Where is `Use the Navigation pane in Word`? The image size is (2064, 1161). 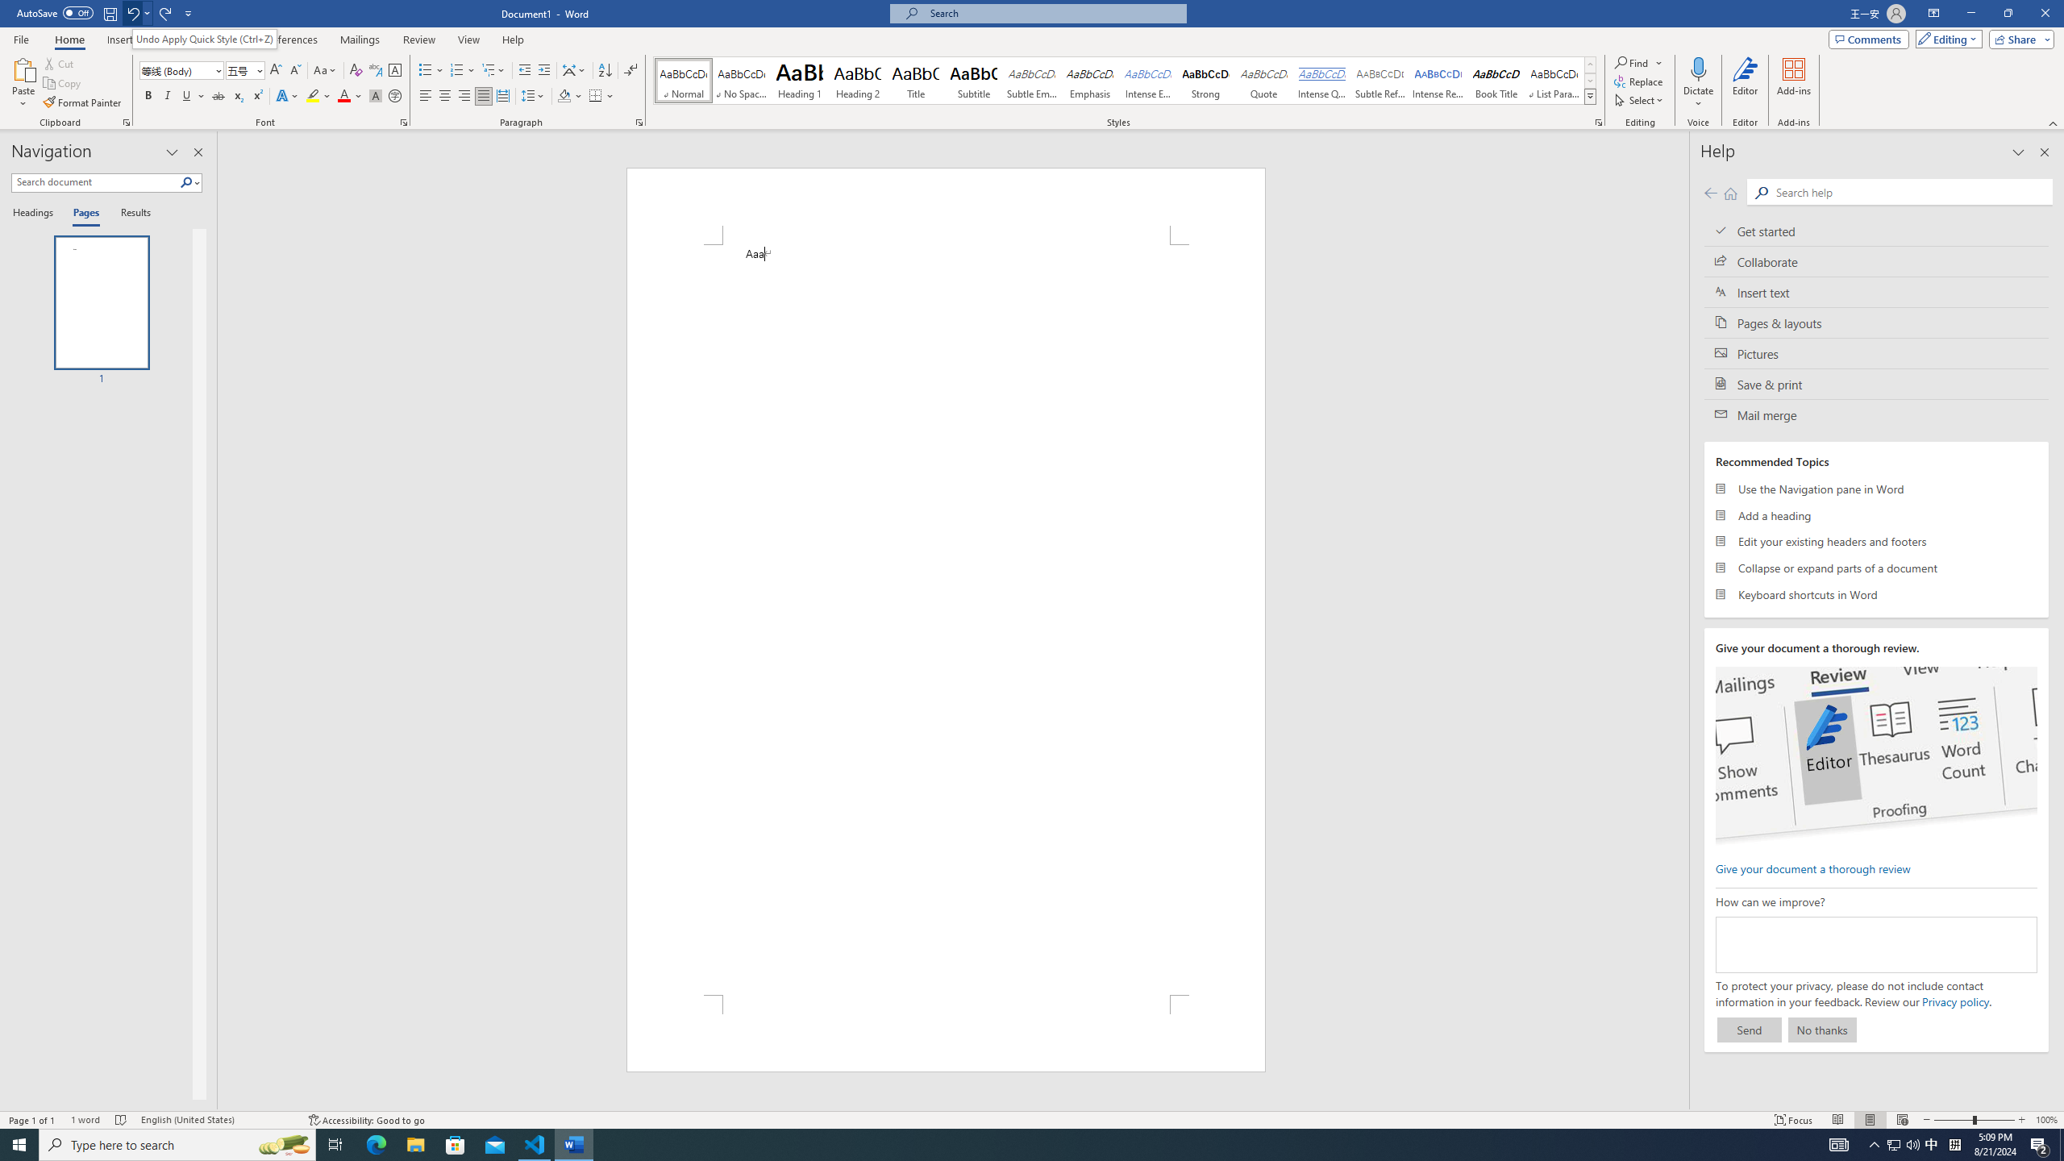
Use the Navigation pane in Word is located at coordinates (1877, 489).